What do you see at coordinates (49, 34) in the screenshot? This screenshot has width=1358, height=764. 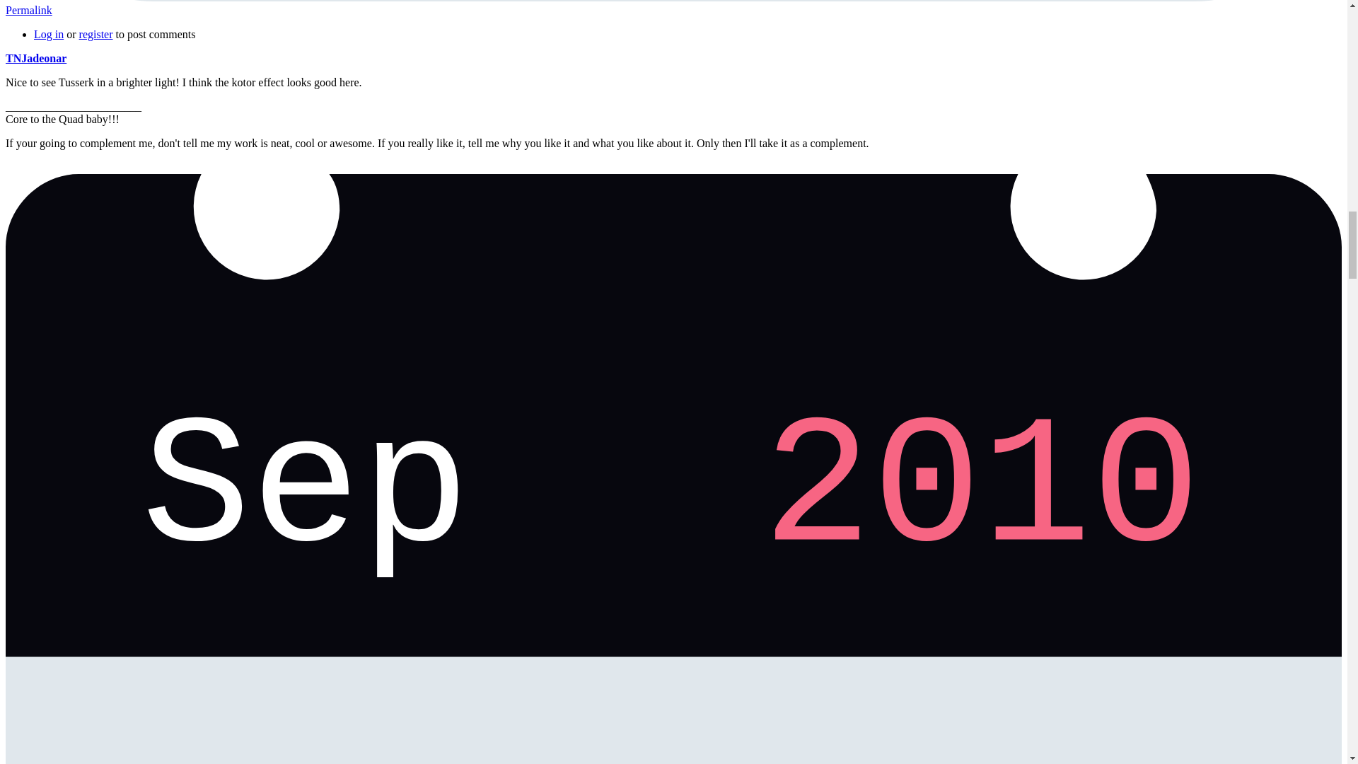 I see `Log in` at bounding box center [49, 34].